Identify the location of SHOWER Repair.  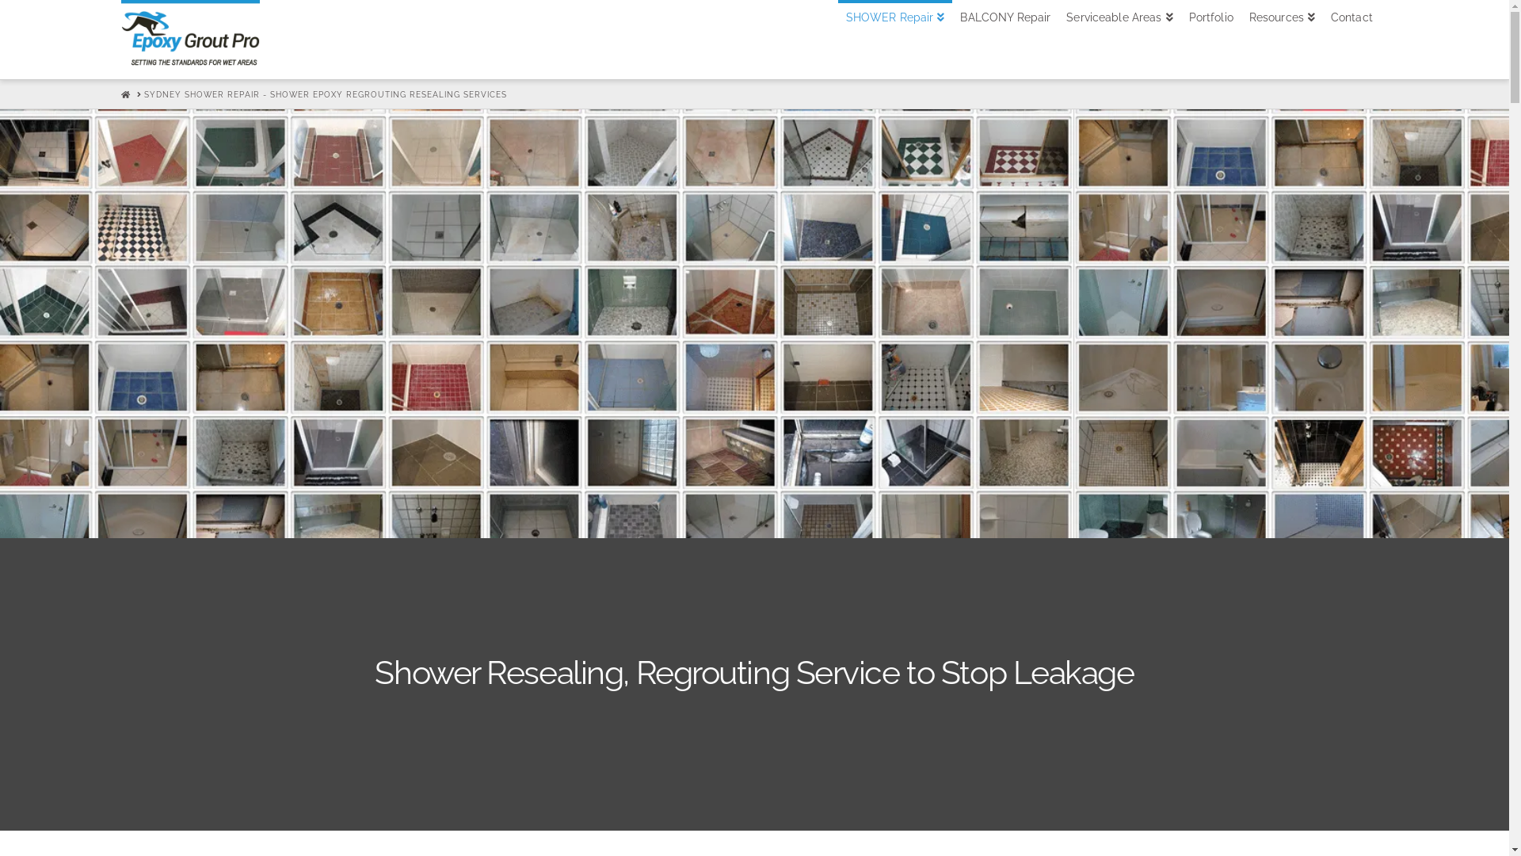
(895, 40).